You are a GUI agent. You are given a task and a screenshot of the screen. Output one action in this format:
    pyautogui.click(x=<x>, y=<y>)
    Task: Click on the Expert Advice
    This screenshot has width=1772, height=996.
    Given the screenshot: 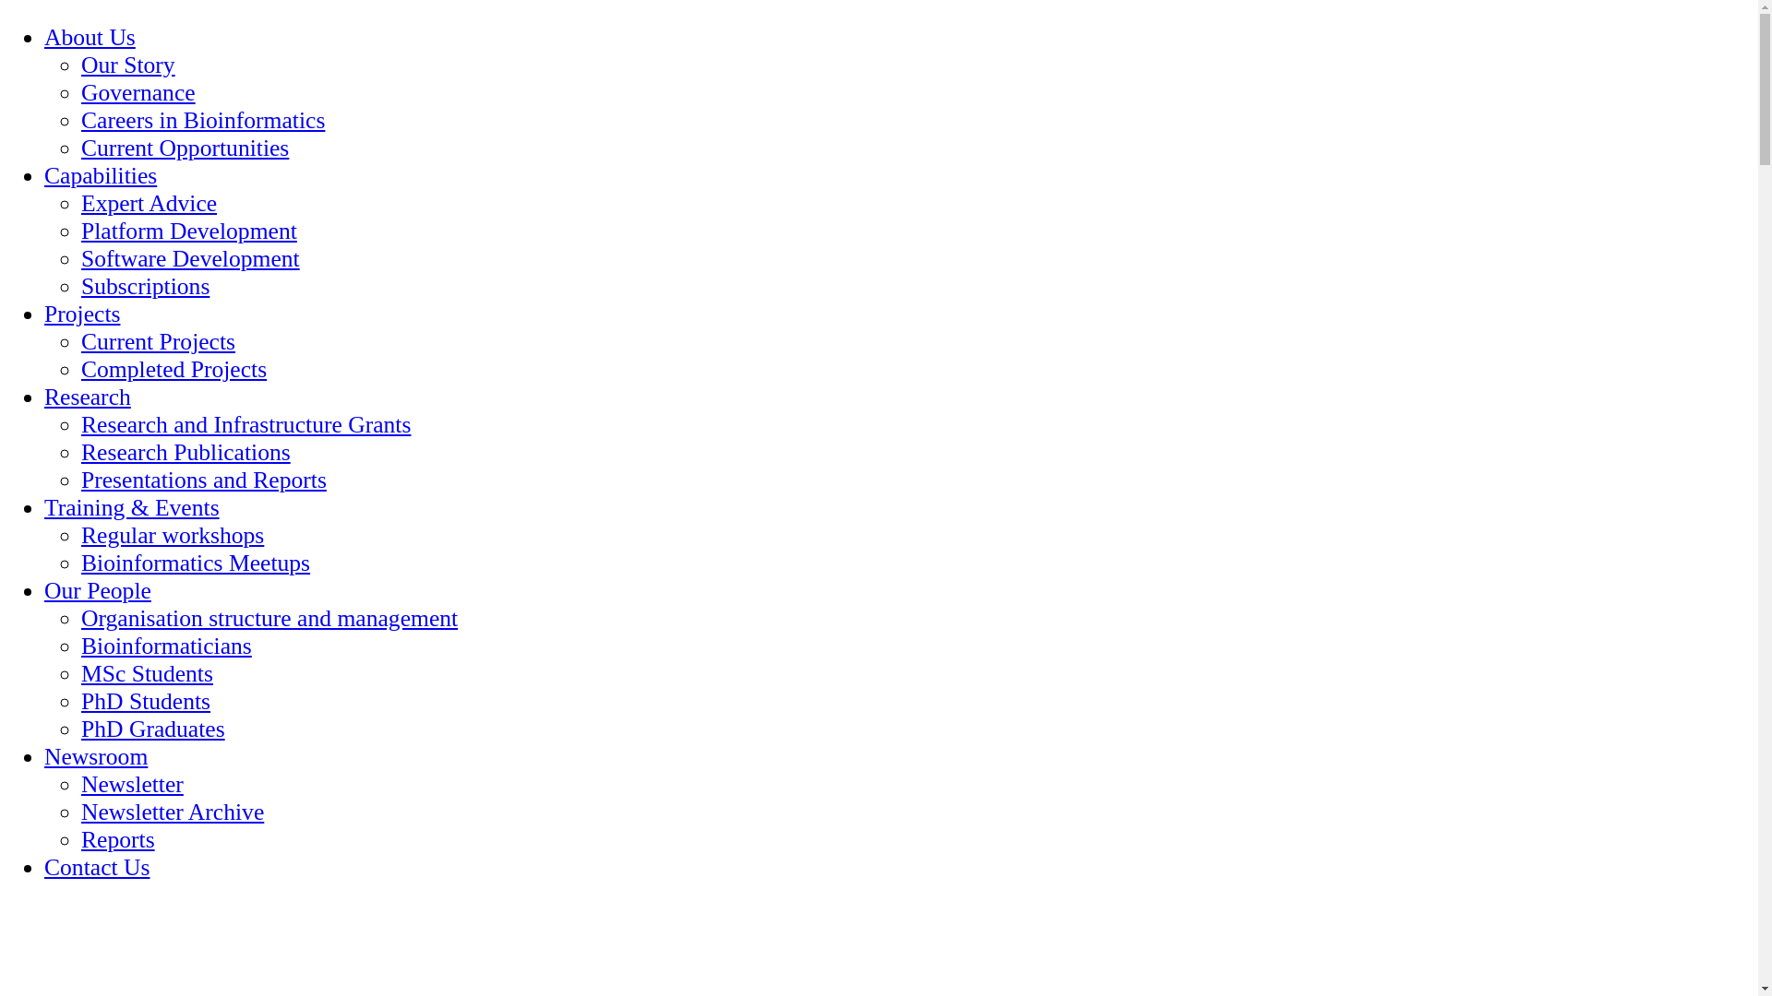 What is the action you would take?
    pyautogui.click(x=150, y=203)
    